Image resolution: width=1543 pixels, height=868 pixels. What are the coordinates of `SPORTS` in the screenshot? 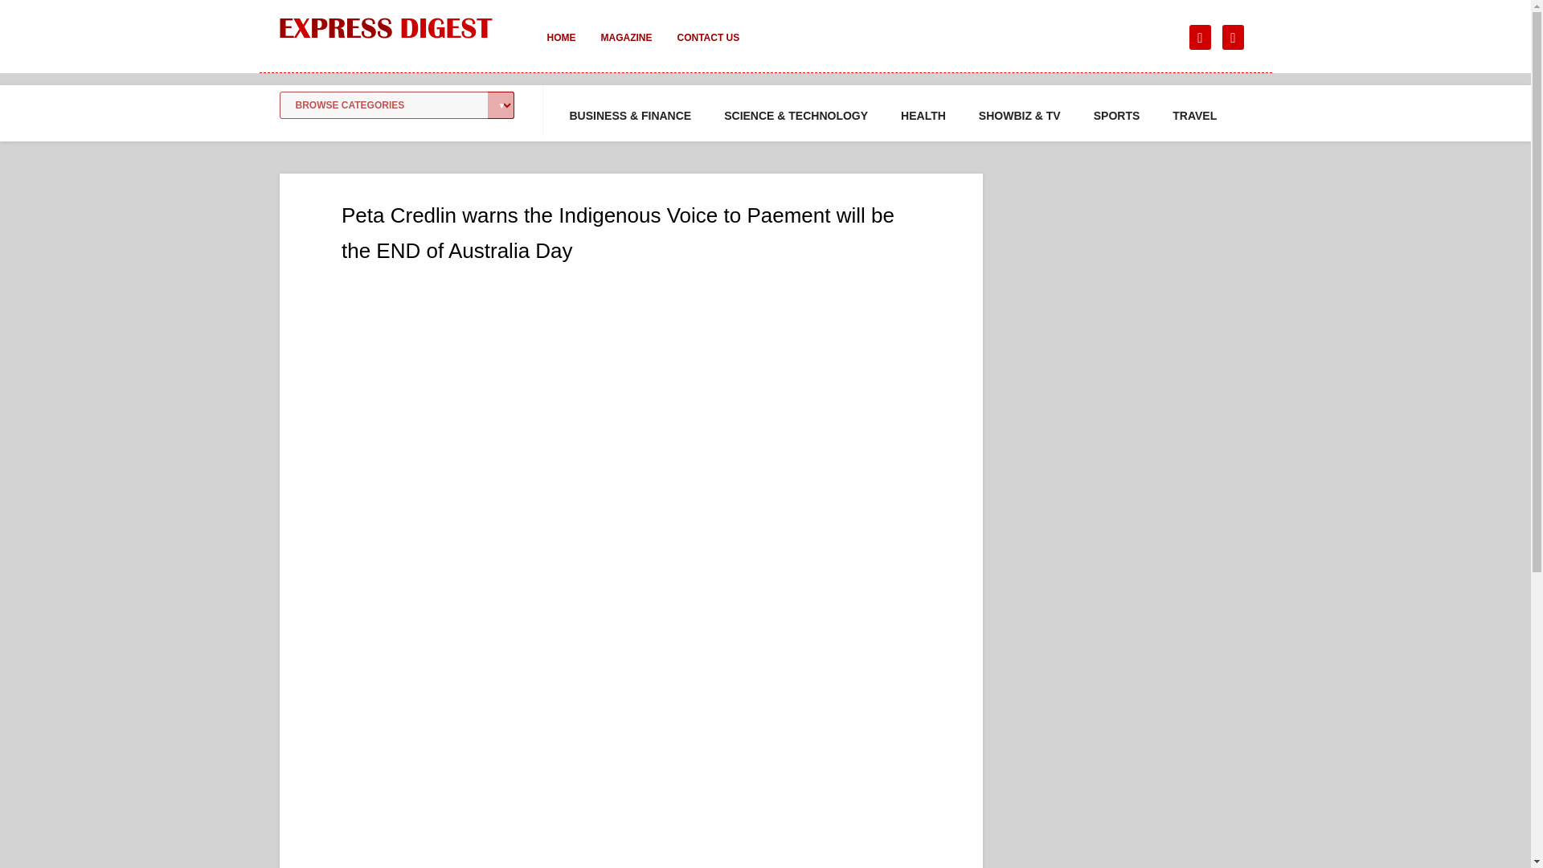 It's located at (1117, 116).